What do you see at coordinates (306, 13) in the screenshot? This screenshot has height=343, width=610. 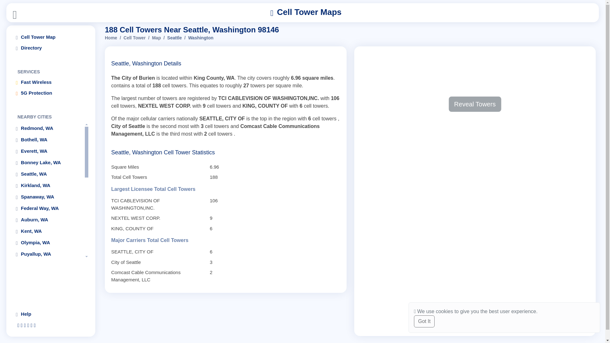 I see `Cell Tower Maps` at bounding box center [306, 13].